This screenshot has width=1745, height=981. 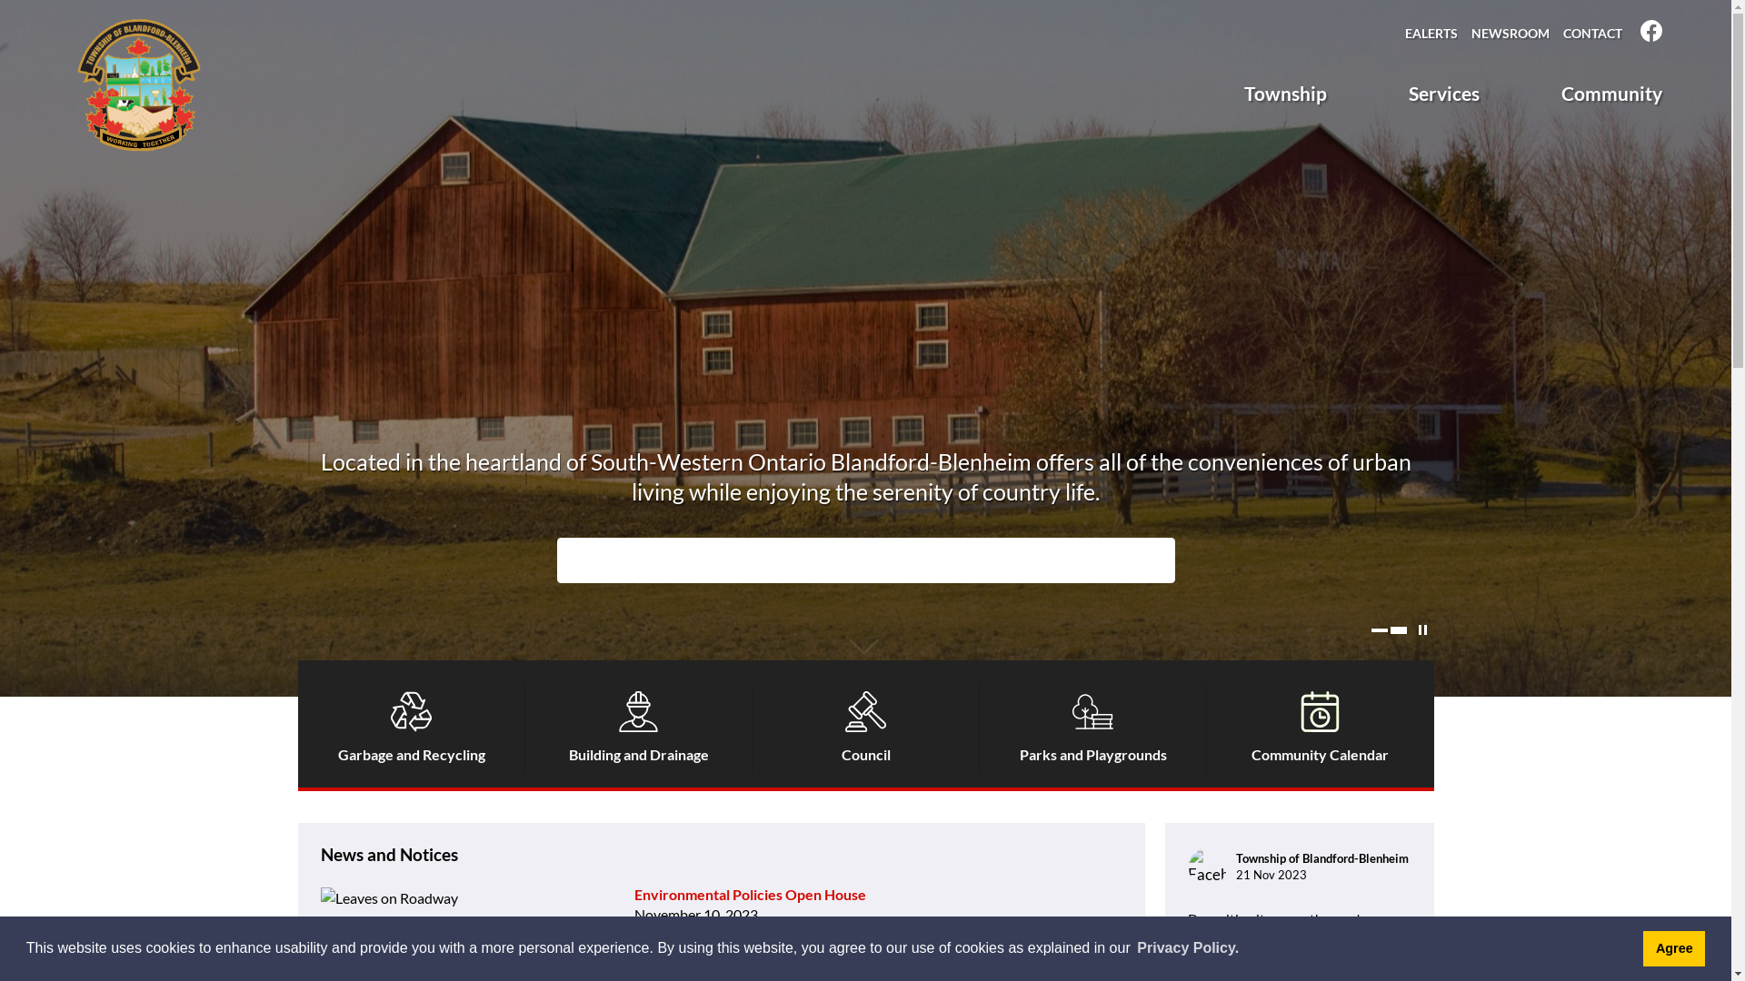 What do you see at coordinates (718, 954) in the screenshot?
I see `Princeton Project Update` at bounding box center [718, 954].